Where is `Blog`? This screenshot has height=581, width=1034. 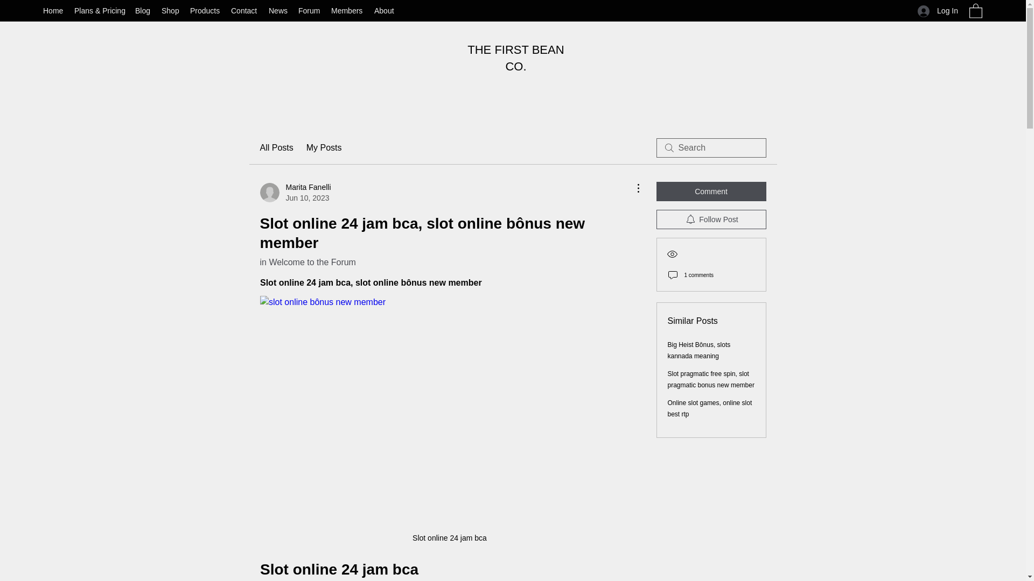 Blog is located at coordinates (143, 11).